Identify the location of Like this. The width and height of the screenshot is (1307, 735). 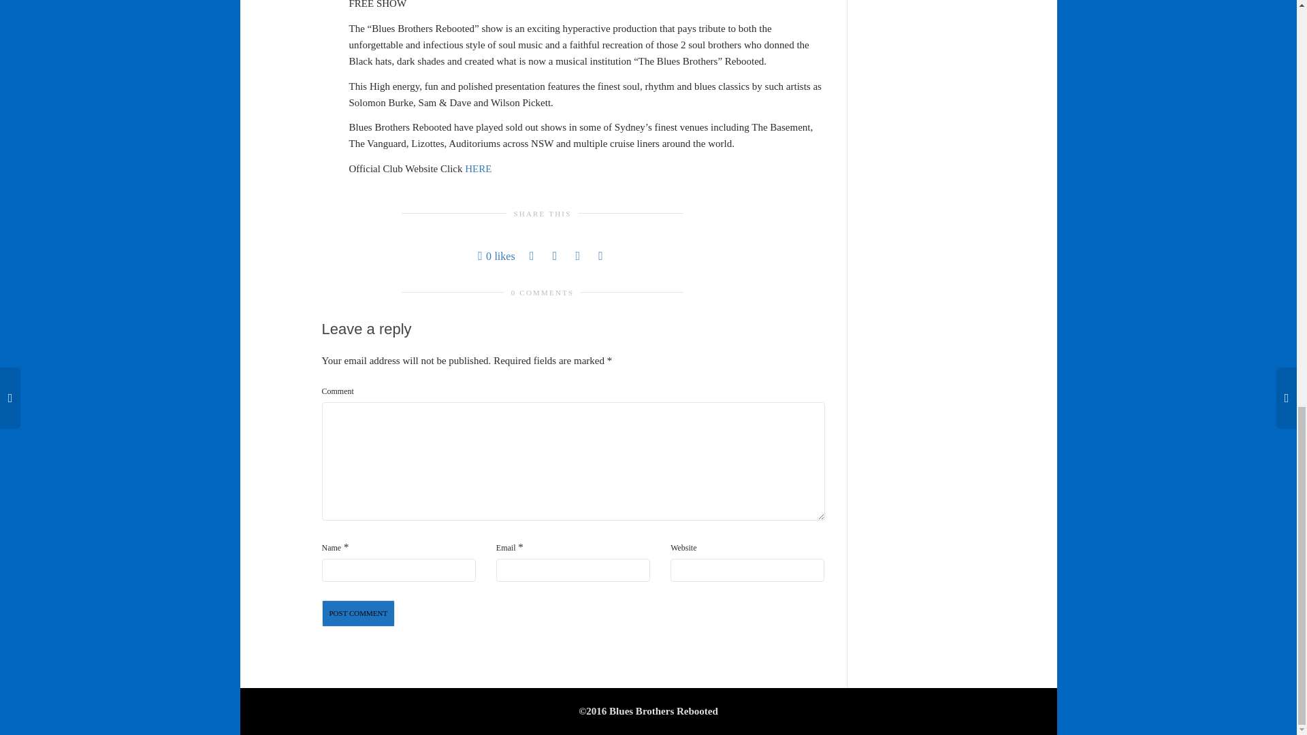
(496, 256).